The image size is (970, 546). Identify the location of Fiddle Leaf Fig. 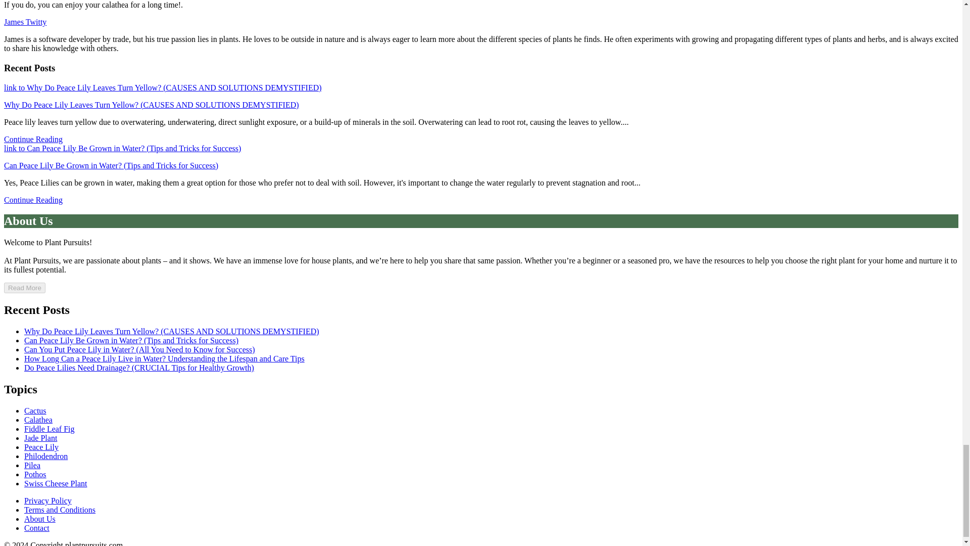
(50, 429).